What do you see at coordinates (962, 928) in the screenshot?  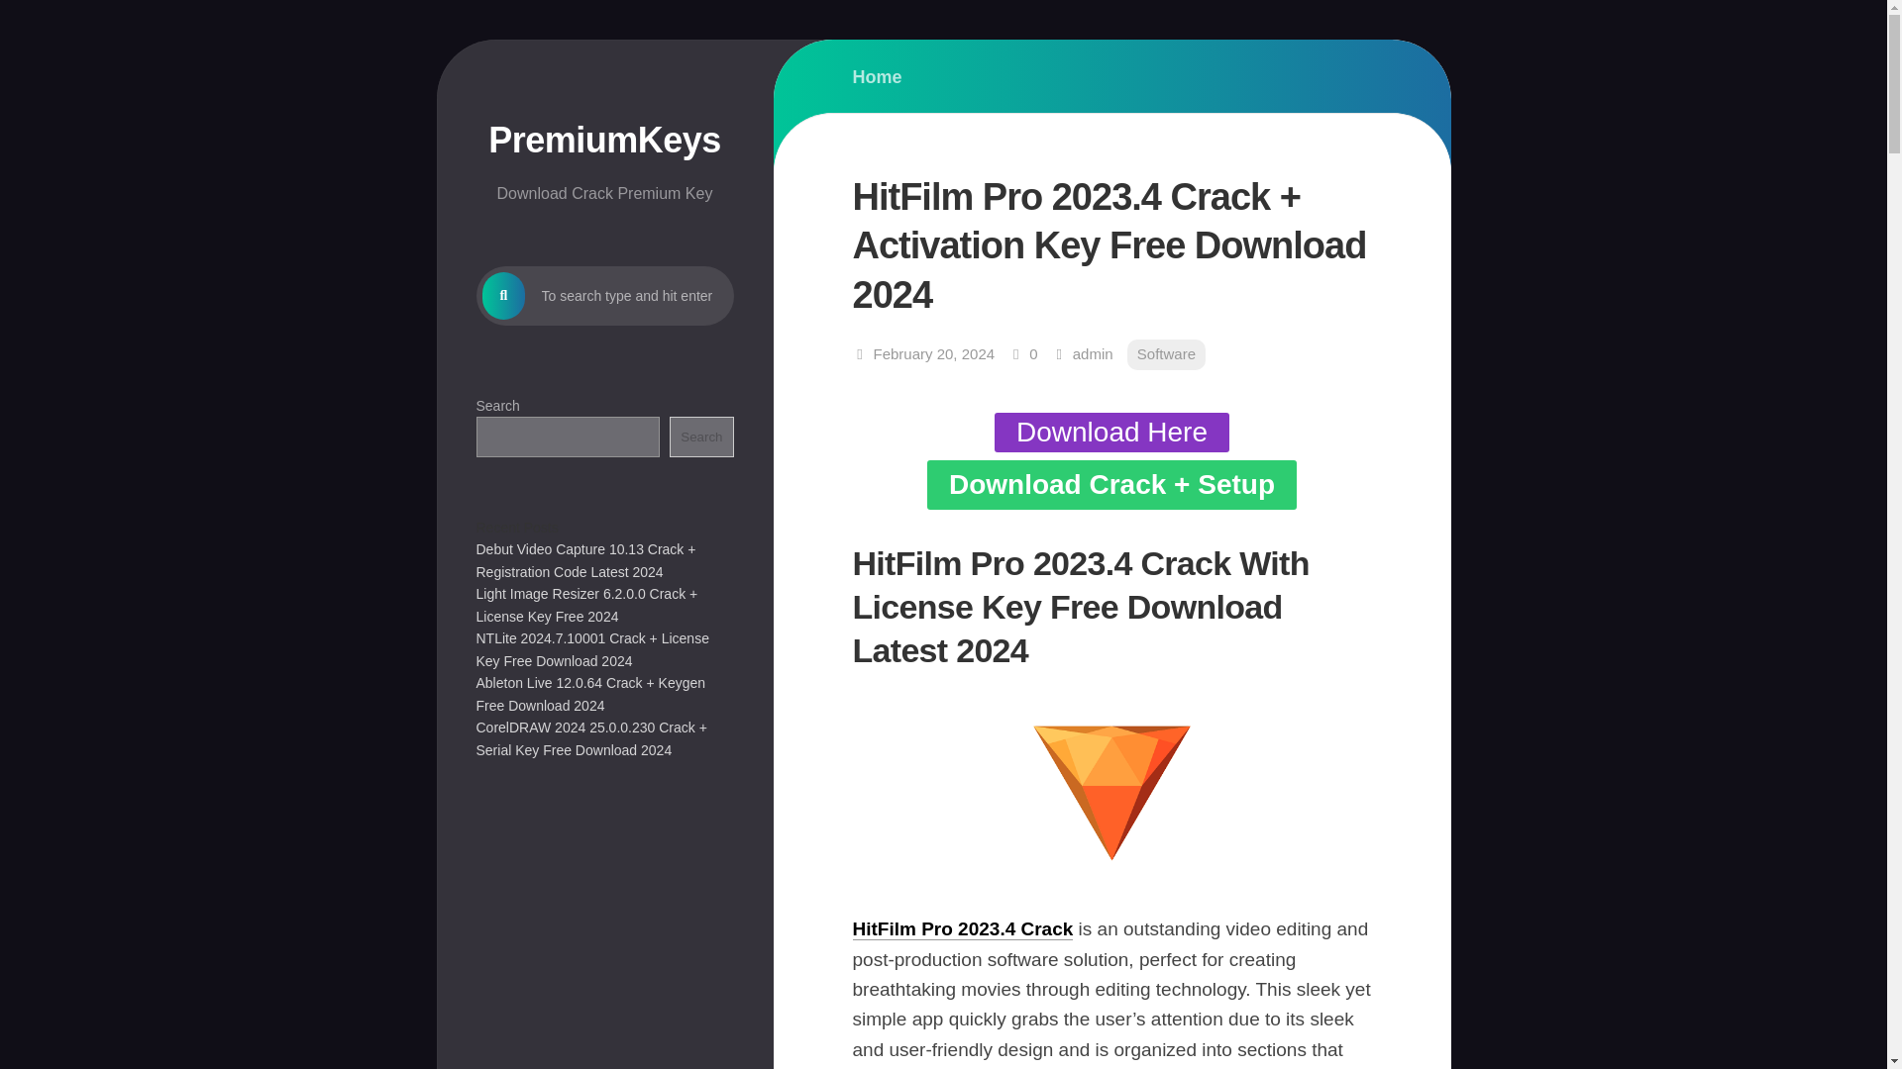 I see `HitFilm Pro 2023.4 Crack` at bounding box center [962, 928].